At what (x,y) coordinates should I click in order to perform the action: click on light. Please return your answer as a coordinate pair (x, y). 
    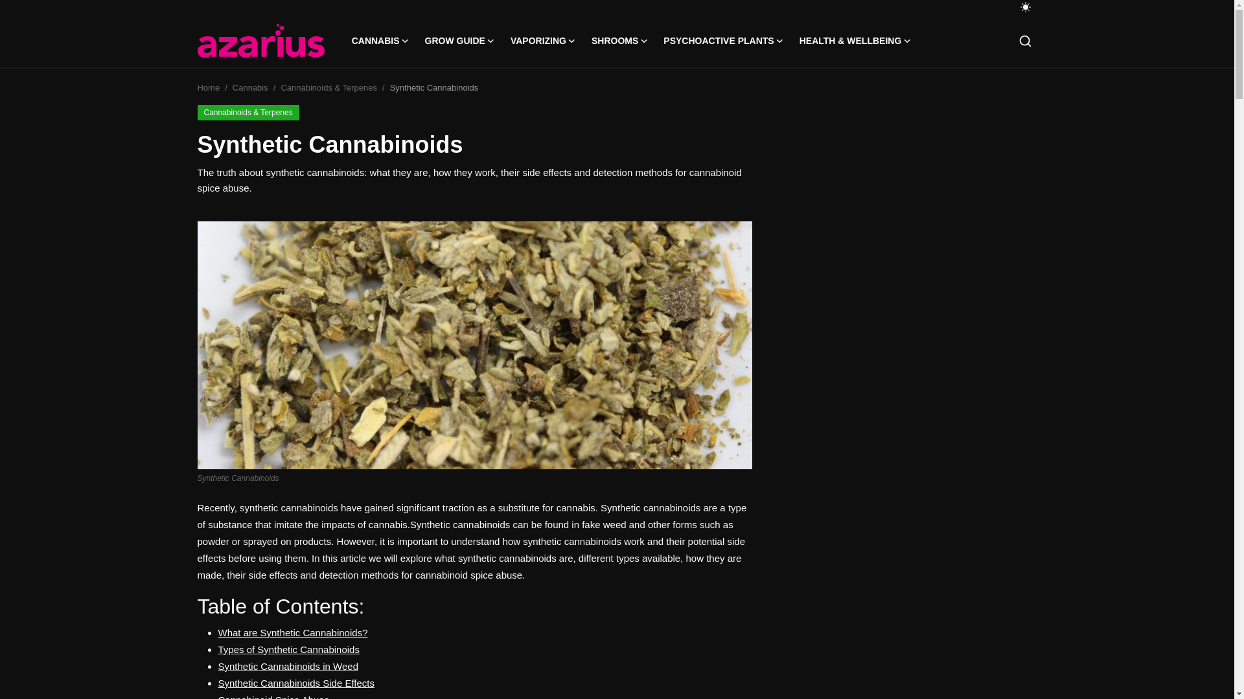
    Looking at the image, I should click on (1025, 7).